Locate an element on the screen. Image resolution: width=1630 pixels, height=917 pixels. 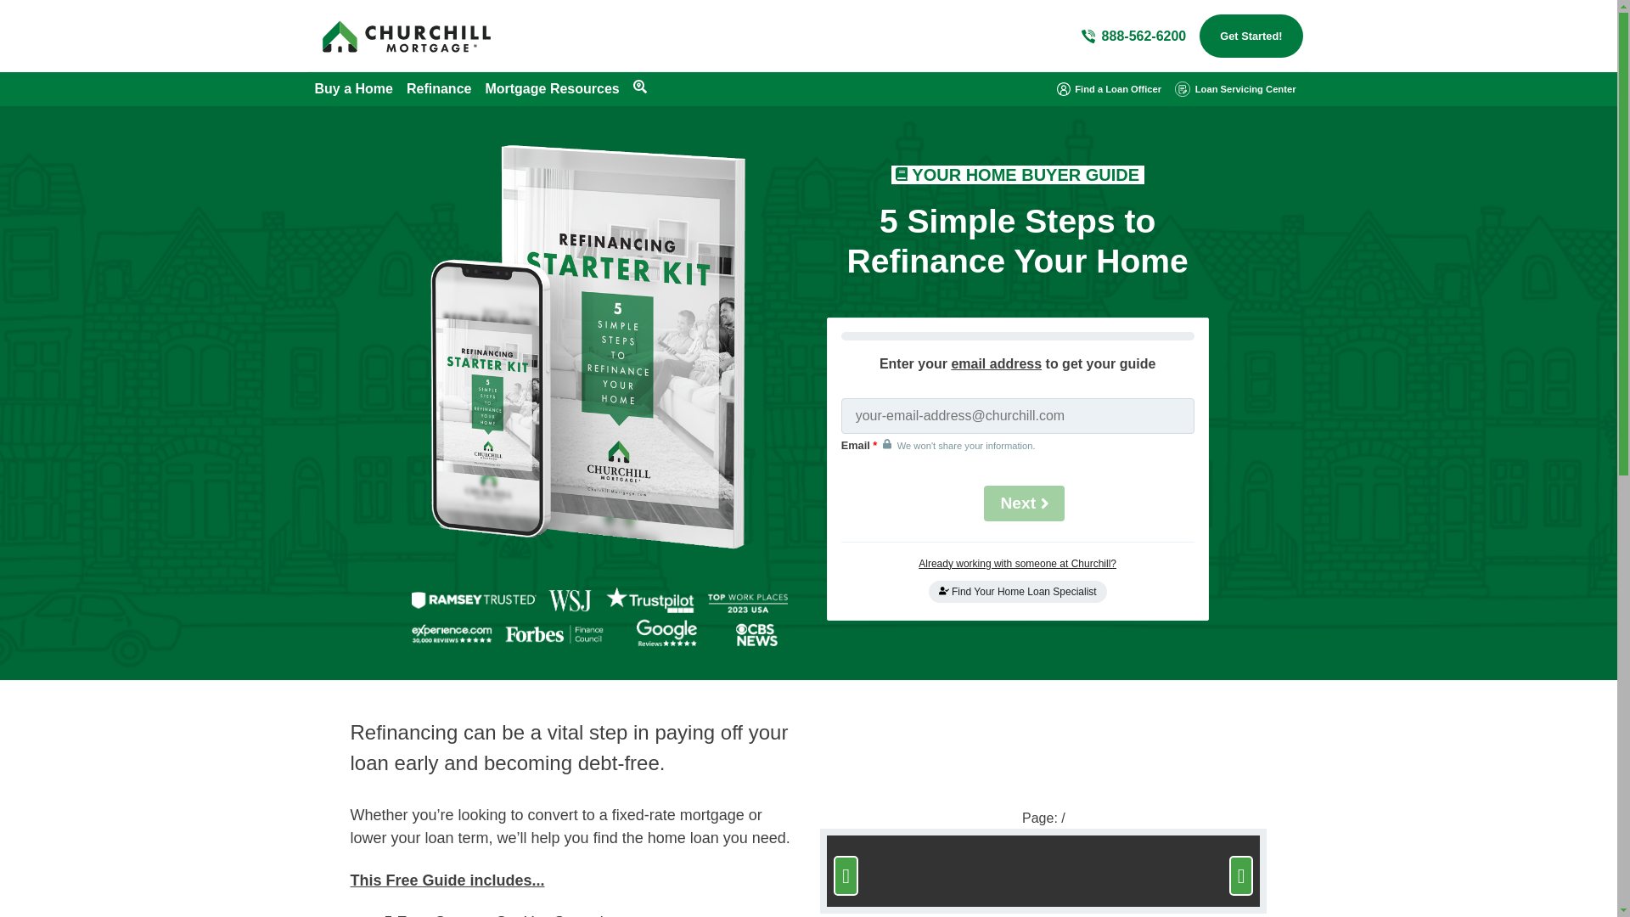
Mortgage Resources is located at coordinates (552, 88).